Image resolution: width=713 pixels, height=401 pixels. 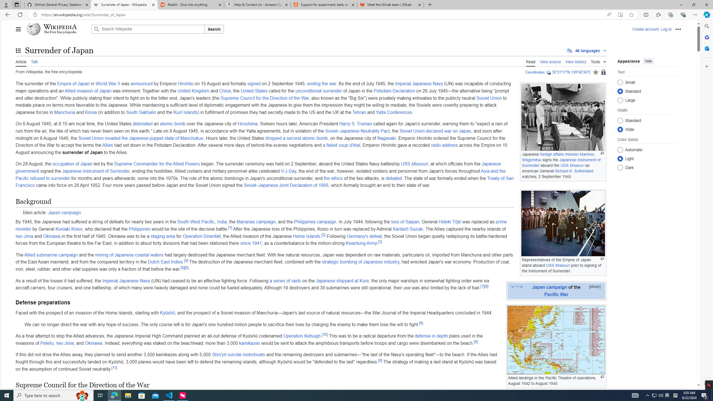 What do you see at coordinates (620, 158) in the screenshot?
I see `Light` at bounding box center [620, 158].